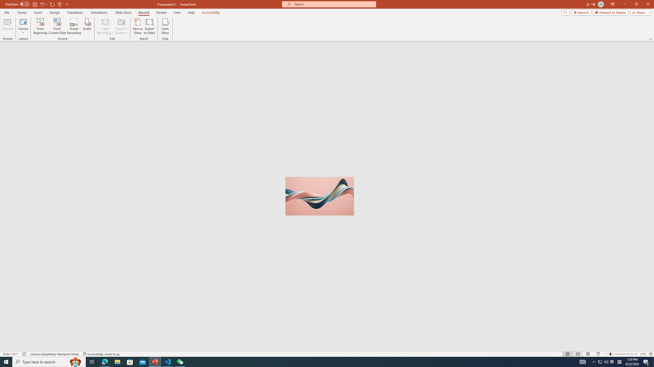 This screenshot has height=367, width=654. Describe the element at coordinates (57, 26) in the screenshot. I see `From Current Slide...` at that location.